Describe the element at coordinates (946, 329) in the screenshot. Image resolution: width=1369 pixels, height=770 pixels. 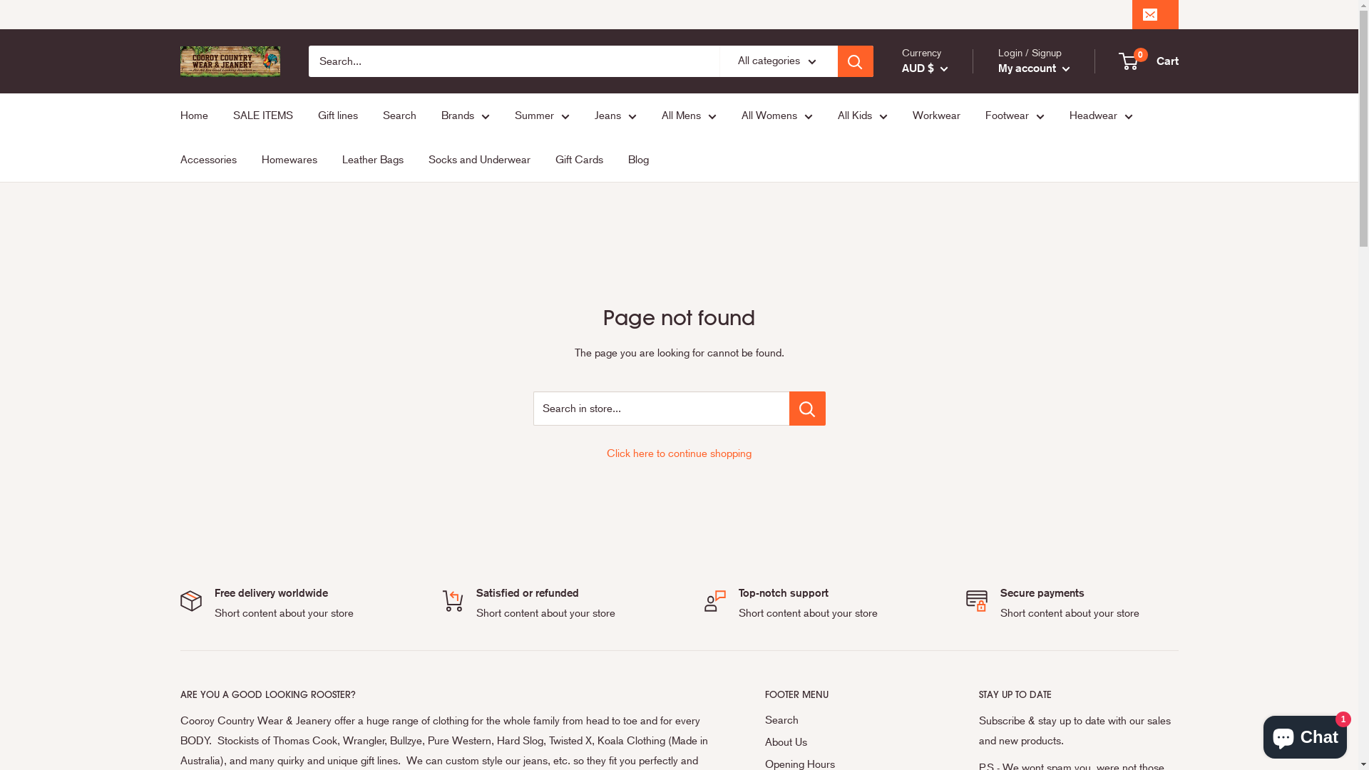
I see `AUD` at that location.